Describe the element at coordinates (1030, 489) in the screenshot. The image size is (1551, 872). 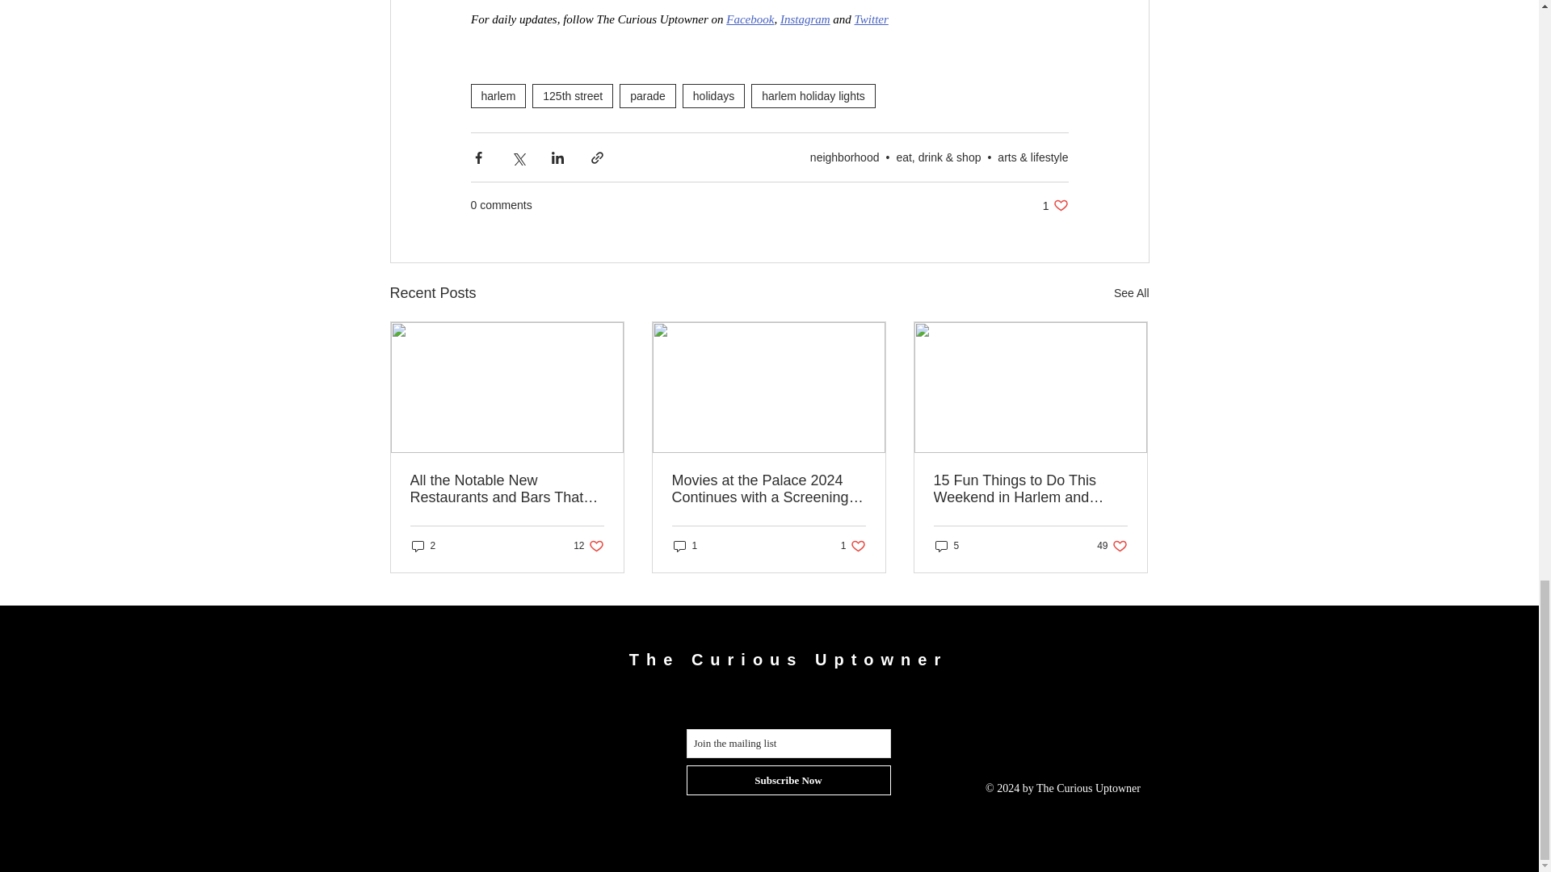
I see `15 Fun Things to Do This Weekend in Harlem and Beyond` at that location.